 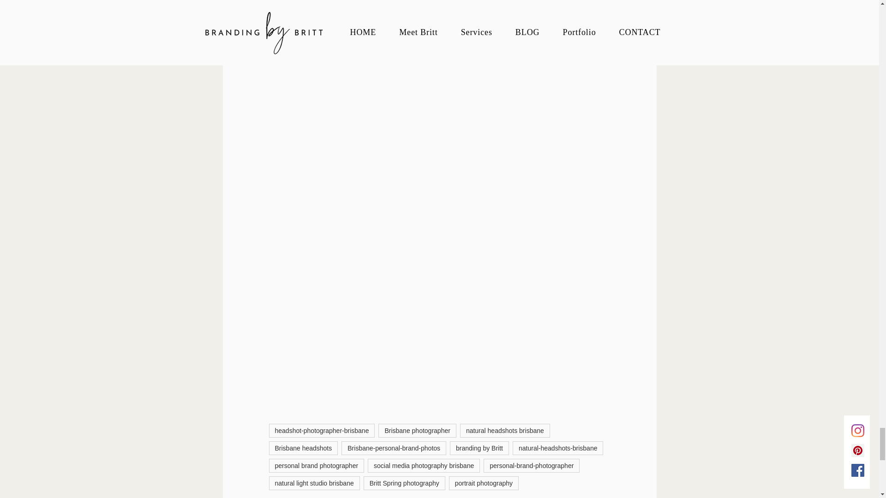 What do you see at coordinates (404, 483) in the screenshot?
I see `Britt Spring photography` at bounding box center [404, 483].